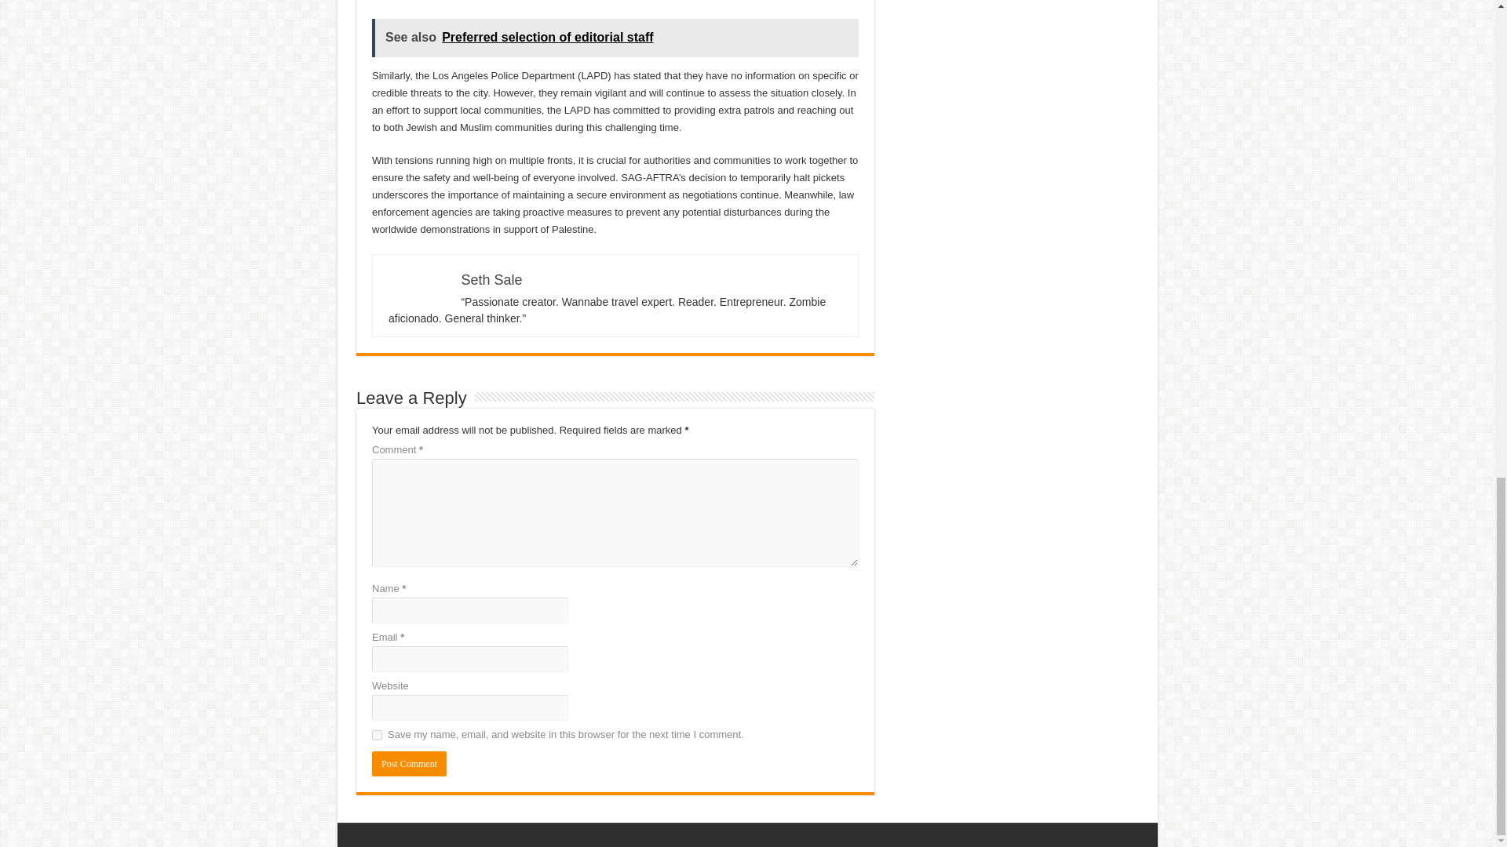  What do you see at coordinates (491, 279) in the screenshot?
I see `Seth Sale` at bounding box center [491, 279].